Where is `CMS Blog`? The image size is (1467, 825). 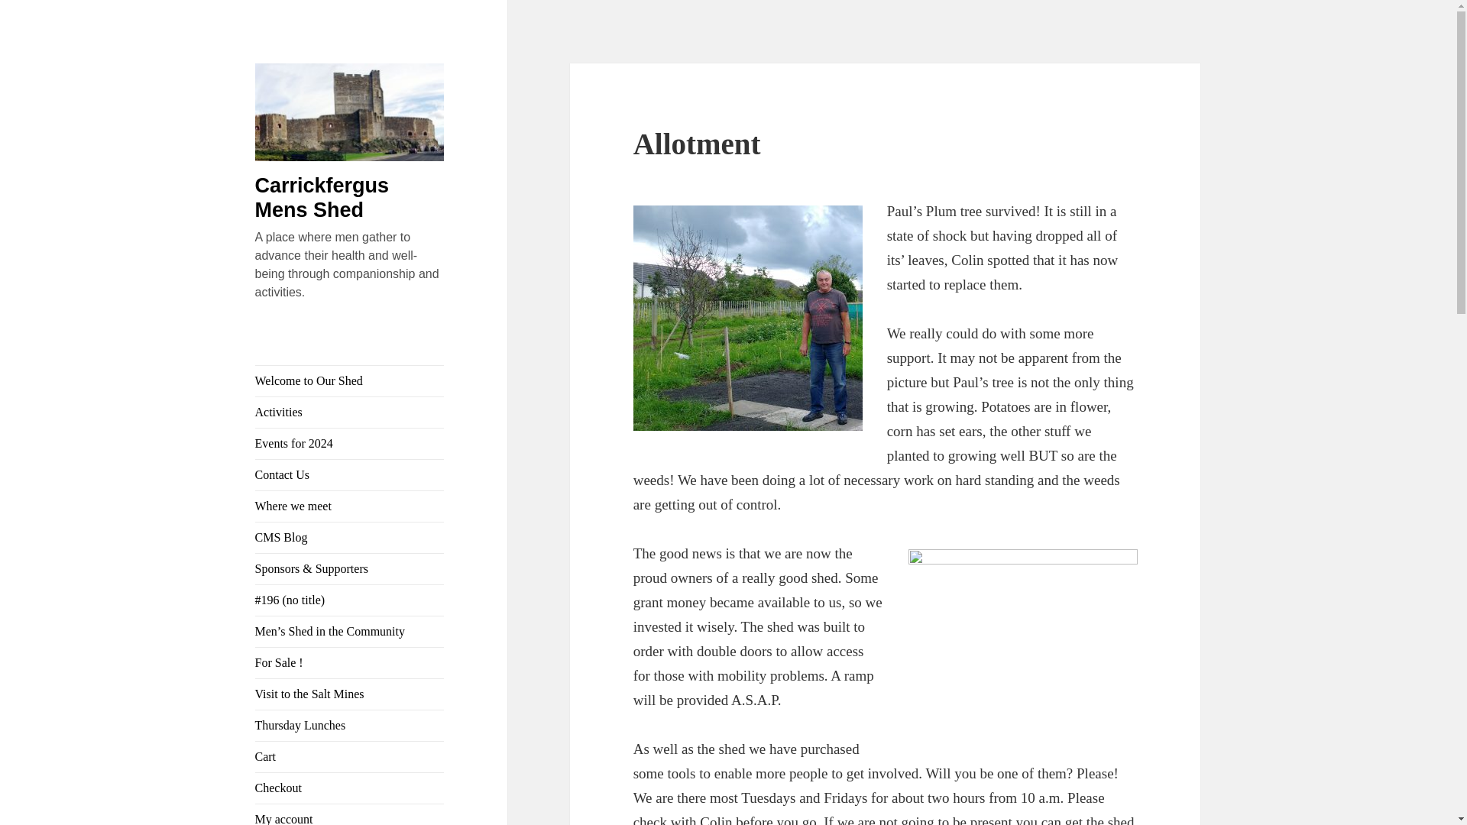
CMS Blog is located at coordinates (350, 537).